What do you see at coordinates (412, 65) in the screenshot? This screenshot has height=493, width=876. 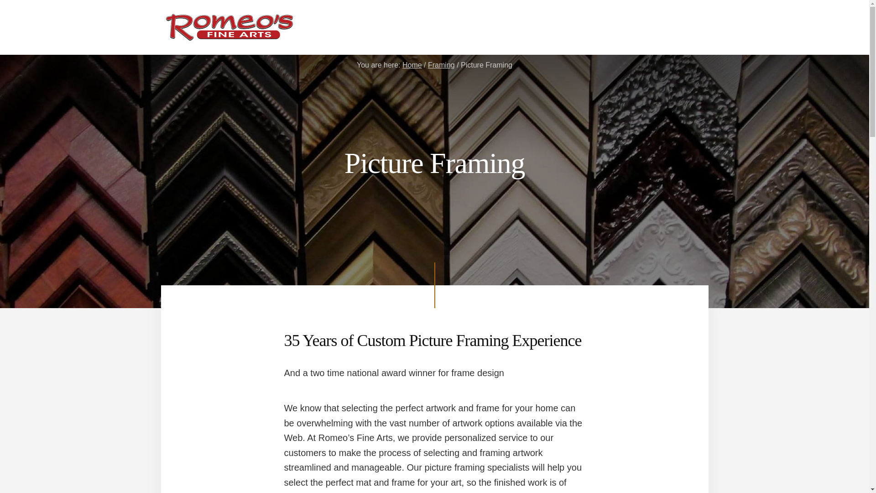 I see `Home` at bounding box center [412, 65].